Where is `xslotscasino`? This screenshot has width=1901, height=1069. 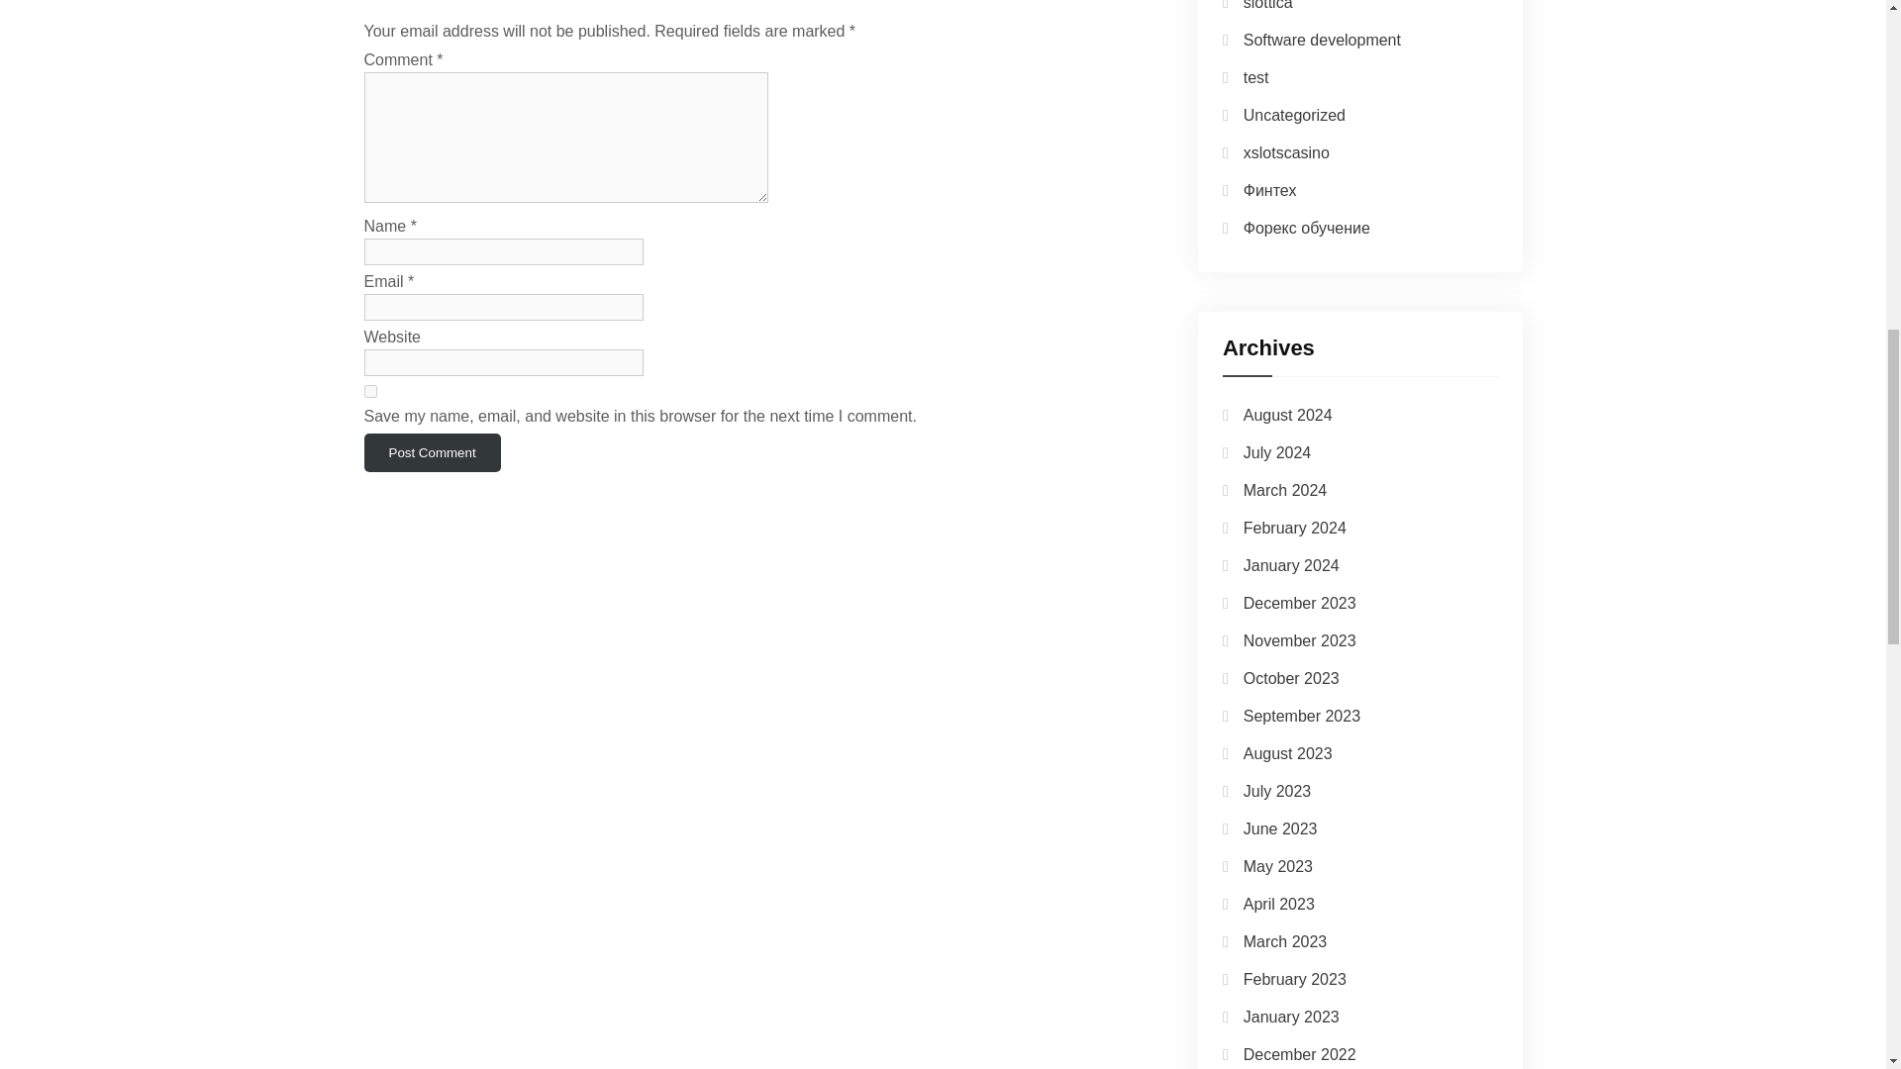 xslotscasino is located at coordinates (1285, 152).